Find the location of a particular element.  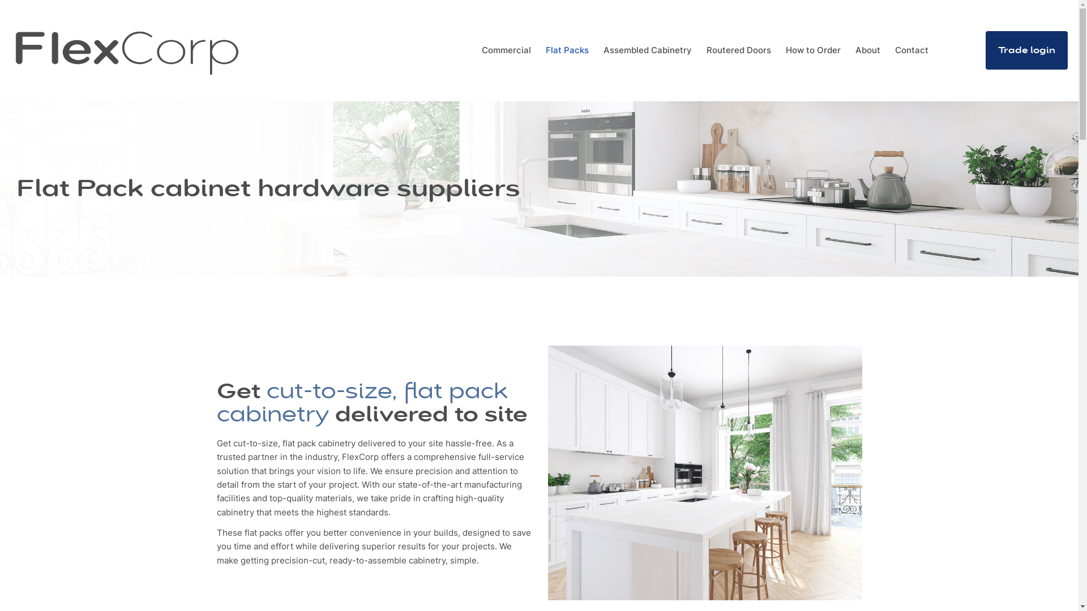

Trade login is located at coordinates (1027, 50).